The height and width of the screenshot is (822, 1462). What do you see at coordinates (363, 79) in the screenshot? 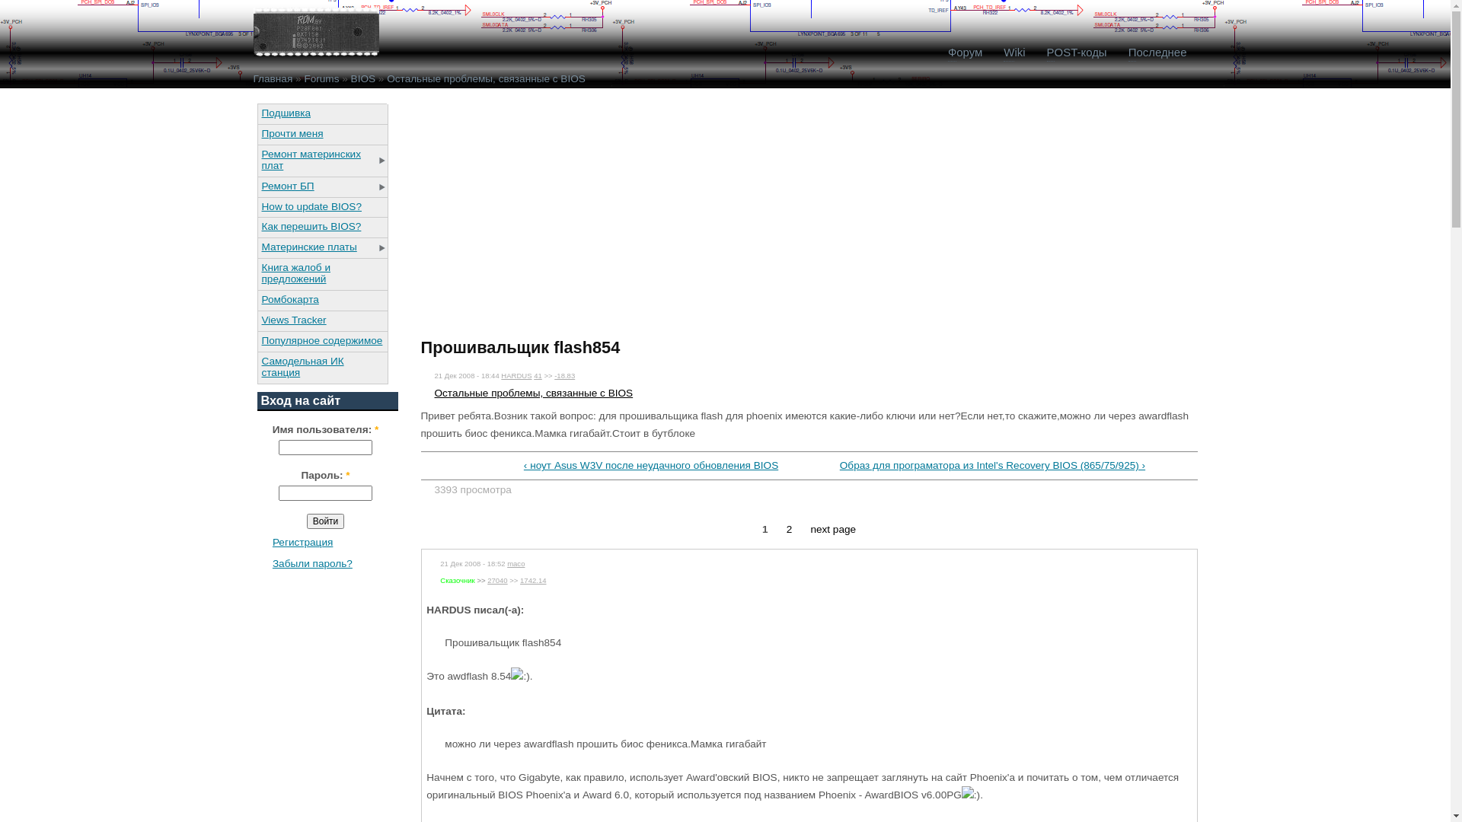
I see `BIOS` at bounding box center [363, 79].